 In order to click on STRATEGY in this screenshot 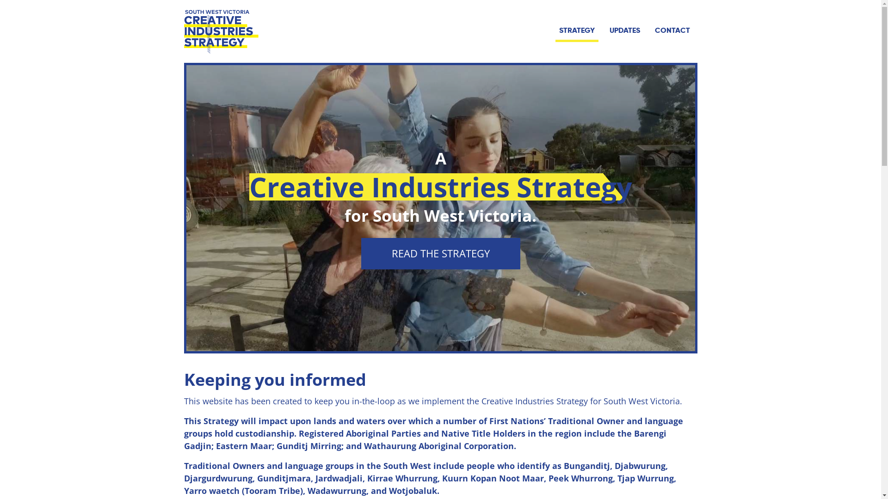, I will do `click(576, 31)`.